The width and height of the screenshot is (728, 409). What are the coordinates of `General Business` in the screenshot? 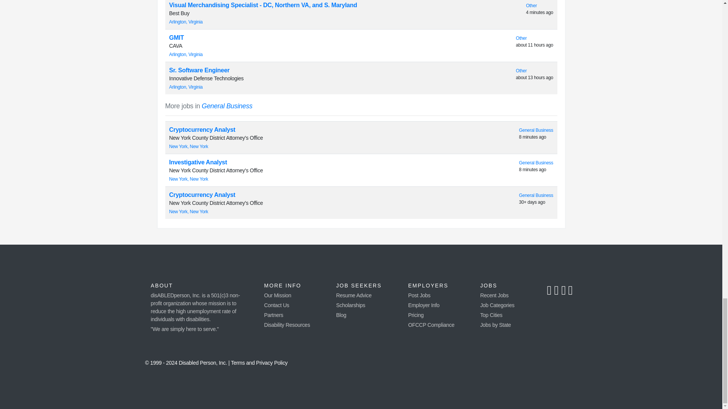 It's located at (536, 163).